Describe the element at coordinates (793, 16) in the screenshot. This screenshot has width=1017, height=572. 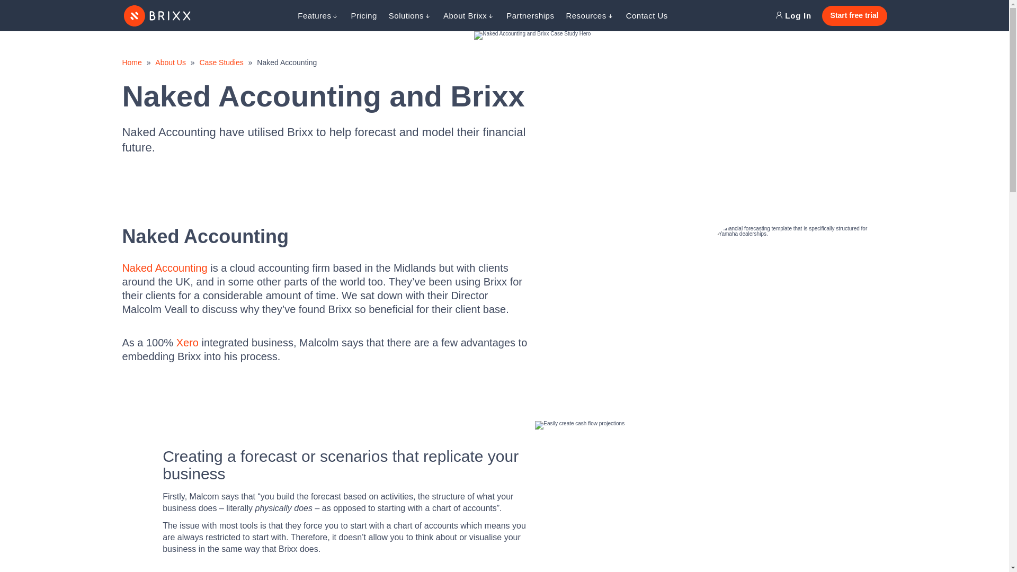
I see `Log In` at that location.